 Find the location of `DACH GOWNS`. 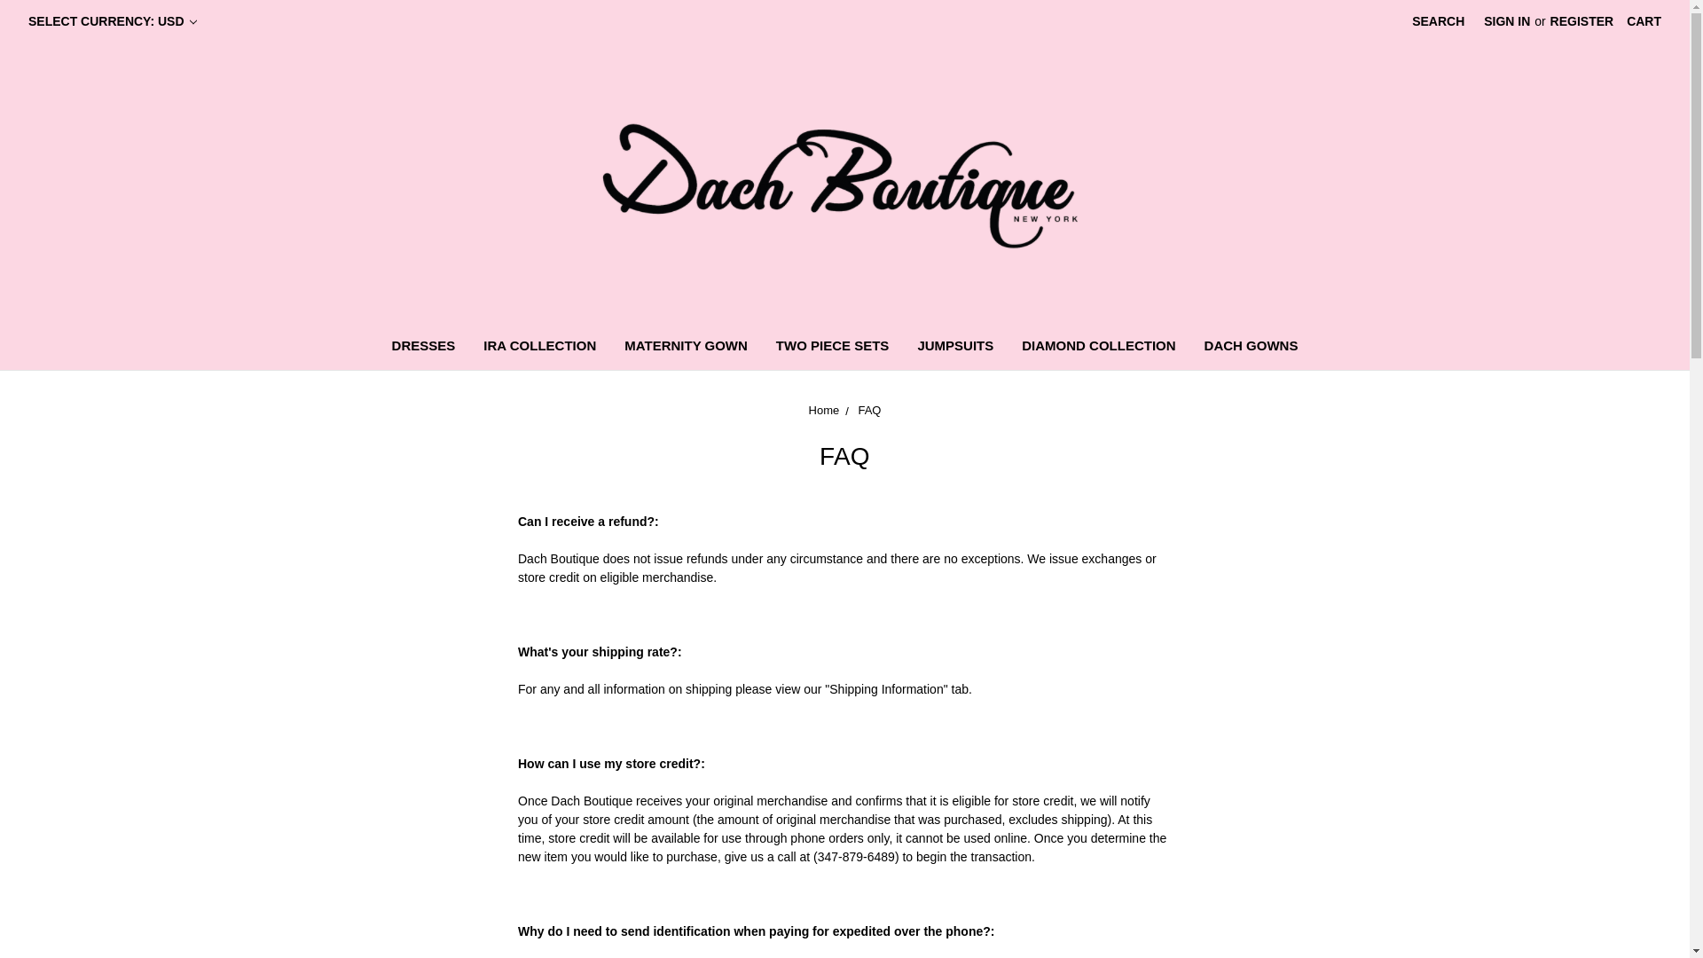

DACH GOWNS is located at coordinates (1252, 348).